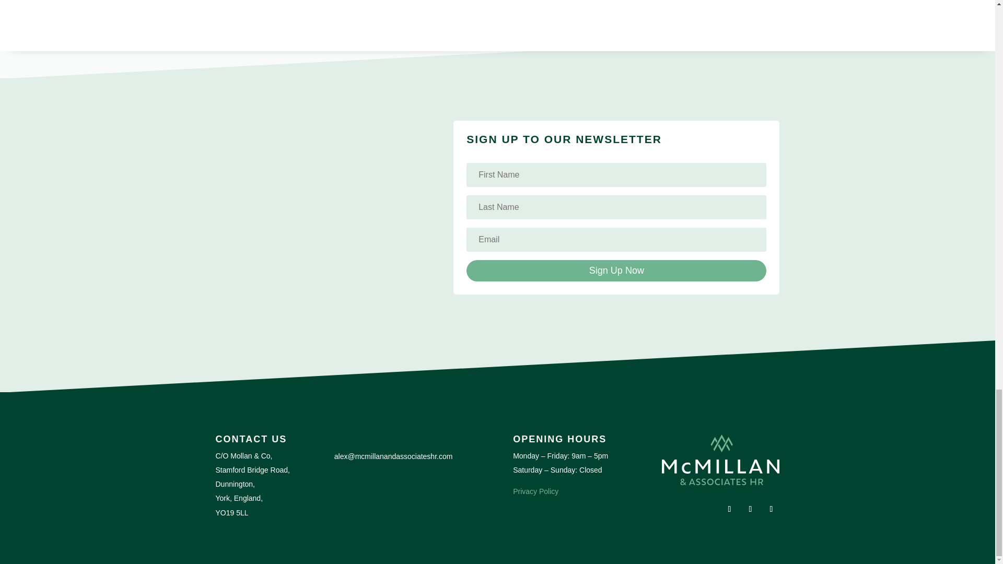  Describe the element at coordinates (729, 509) in the screenshot. I see `Follow on Facebook` at that location.